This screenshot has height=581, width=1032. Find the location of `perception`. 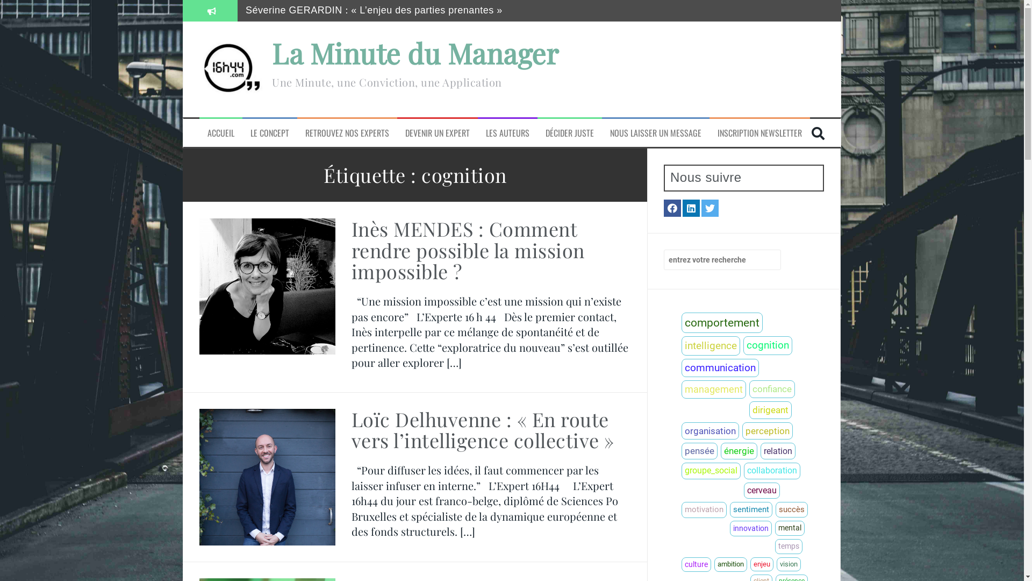

perception is located at coordinates (768, 431).